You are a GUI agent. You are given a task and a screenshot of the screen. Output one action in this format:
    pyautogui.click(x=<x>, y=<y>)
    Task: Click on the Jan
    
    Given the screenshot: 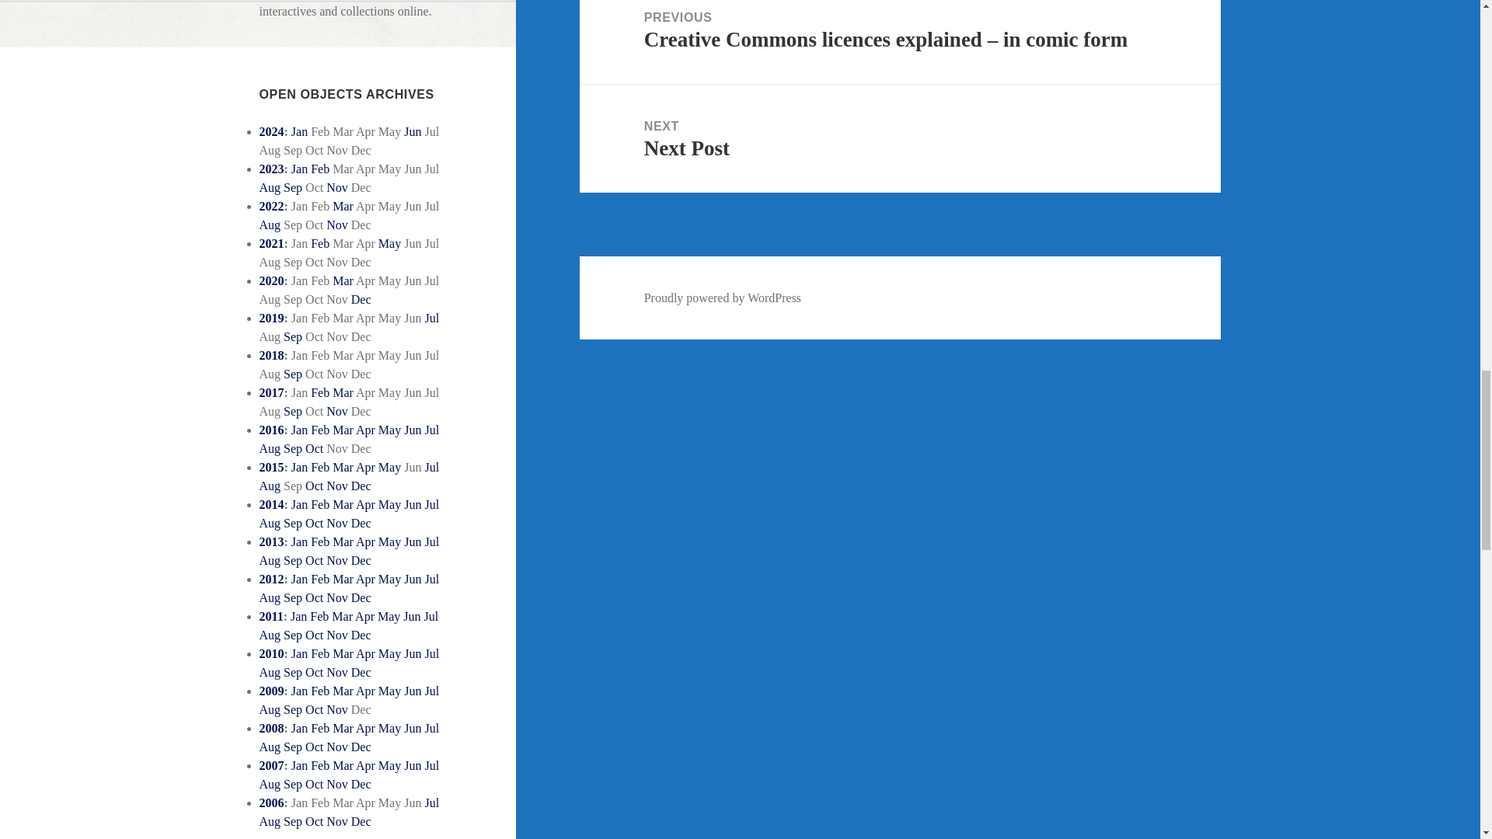 What is the action you would take?
    pyautogui.click(x=298, y=169)
    